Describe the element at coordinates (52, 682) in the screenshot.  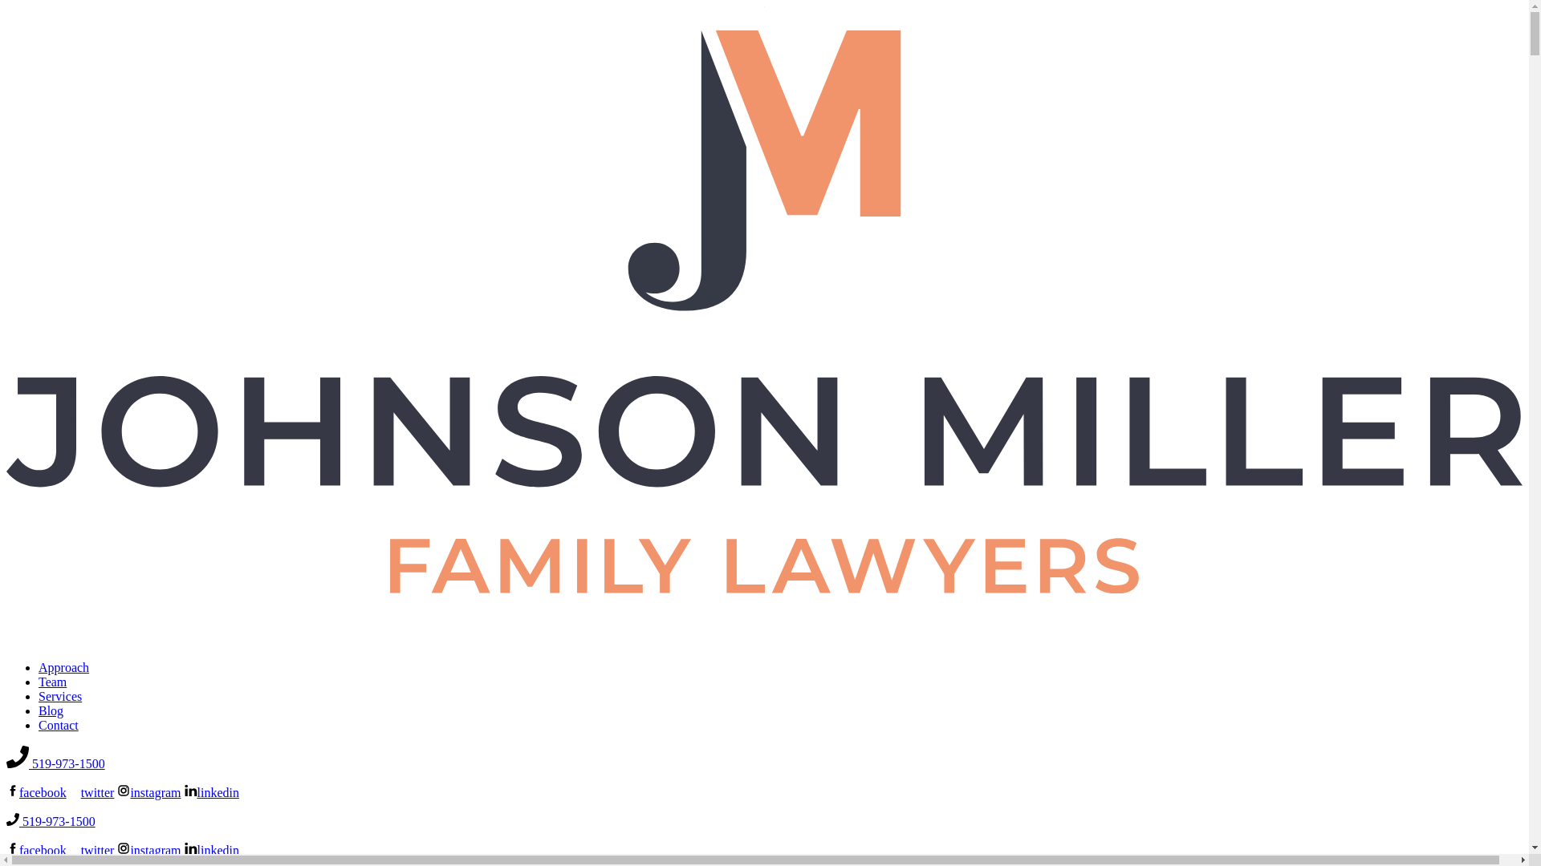
I see `Team` at that location.